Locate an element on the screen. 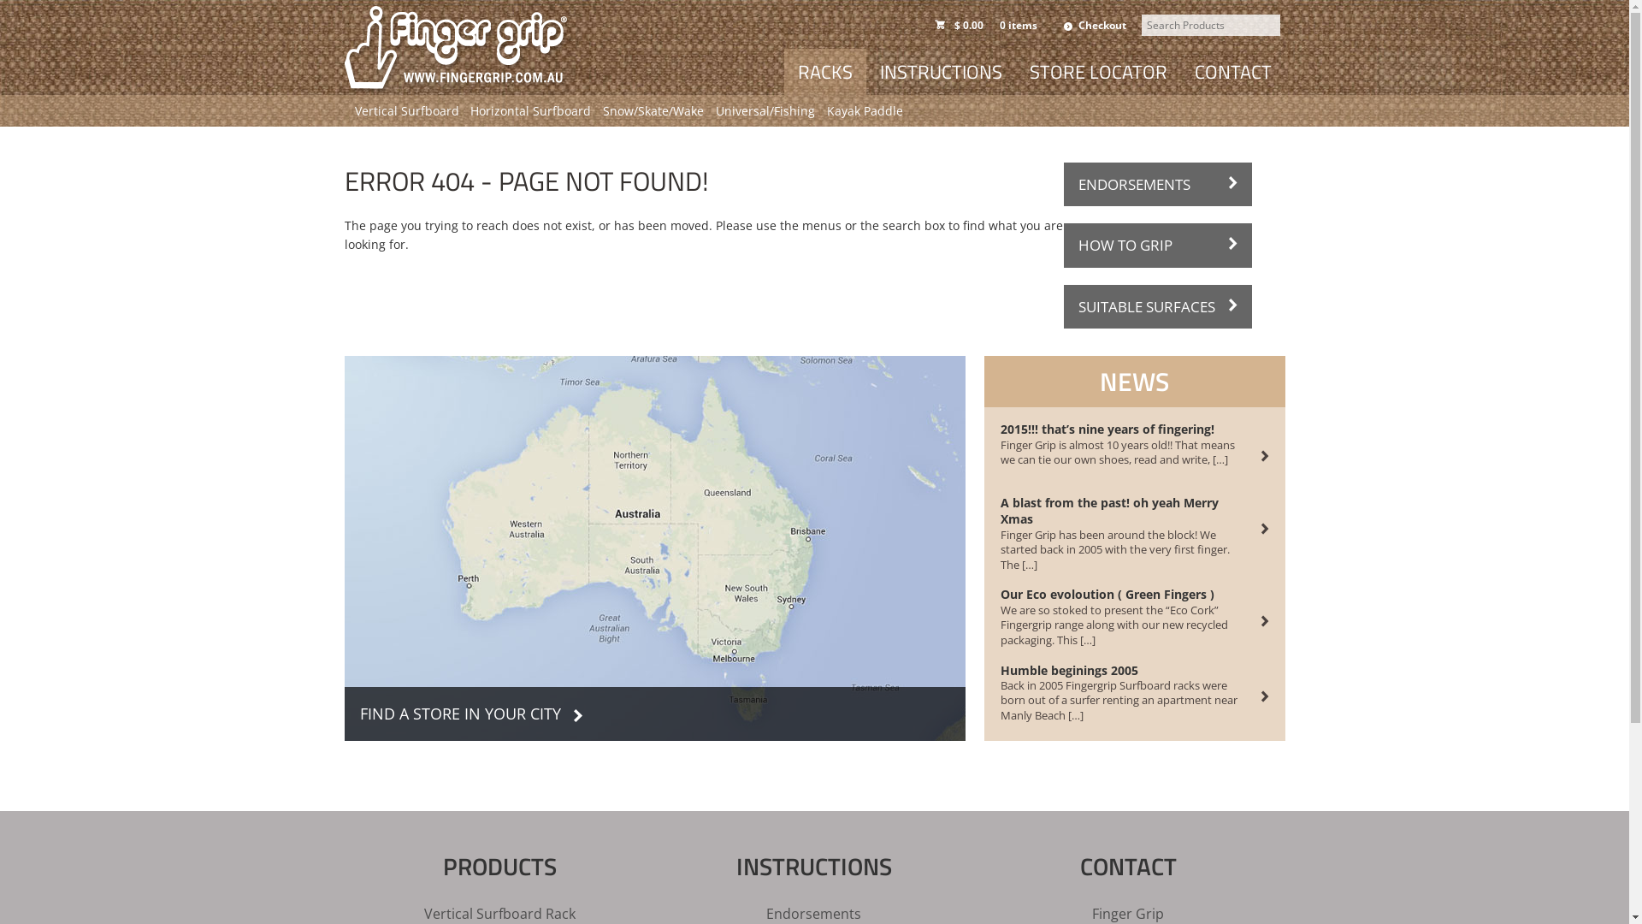 This screenshot has width=1642, height=924. Checkout is located at coordinates (1095, 27).